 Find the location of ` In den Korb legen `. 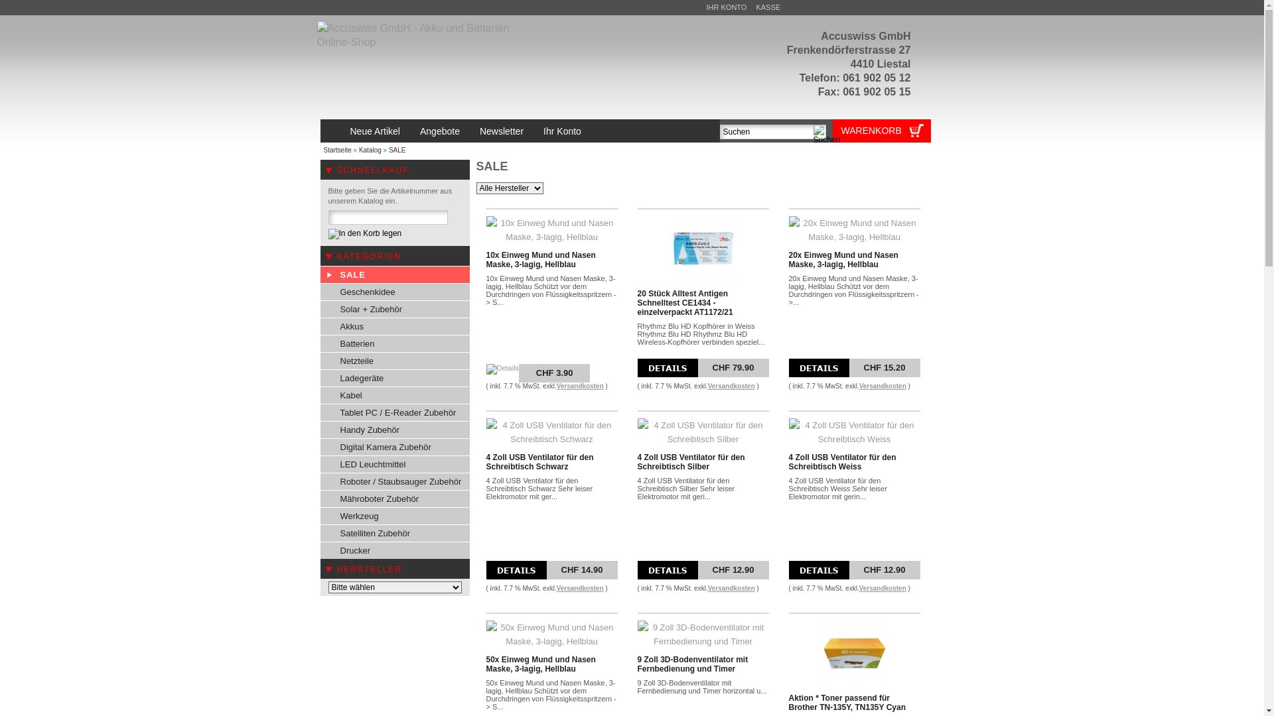

 In den Korb legen  is located at coordinates (364, 234).